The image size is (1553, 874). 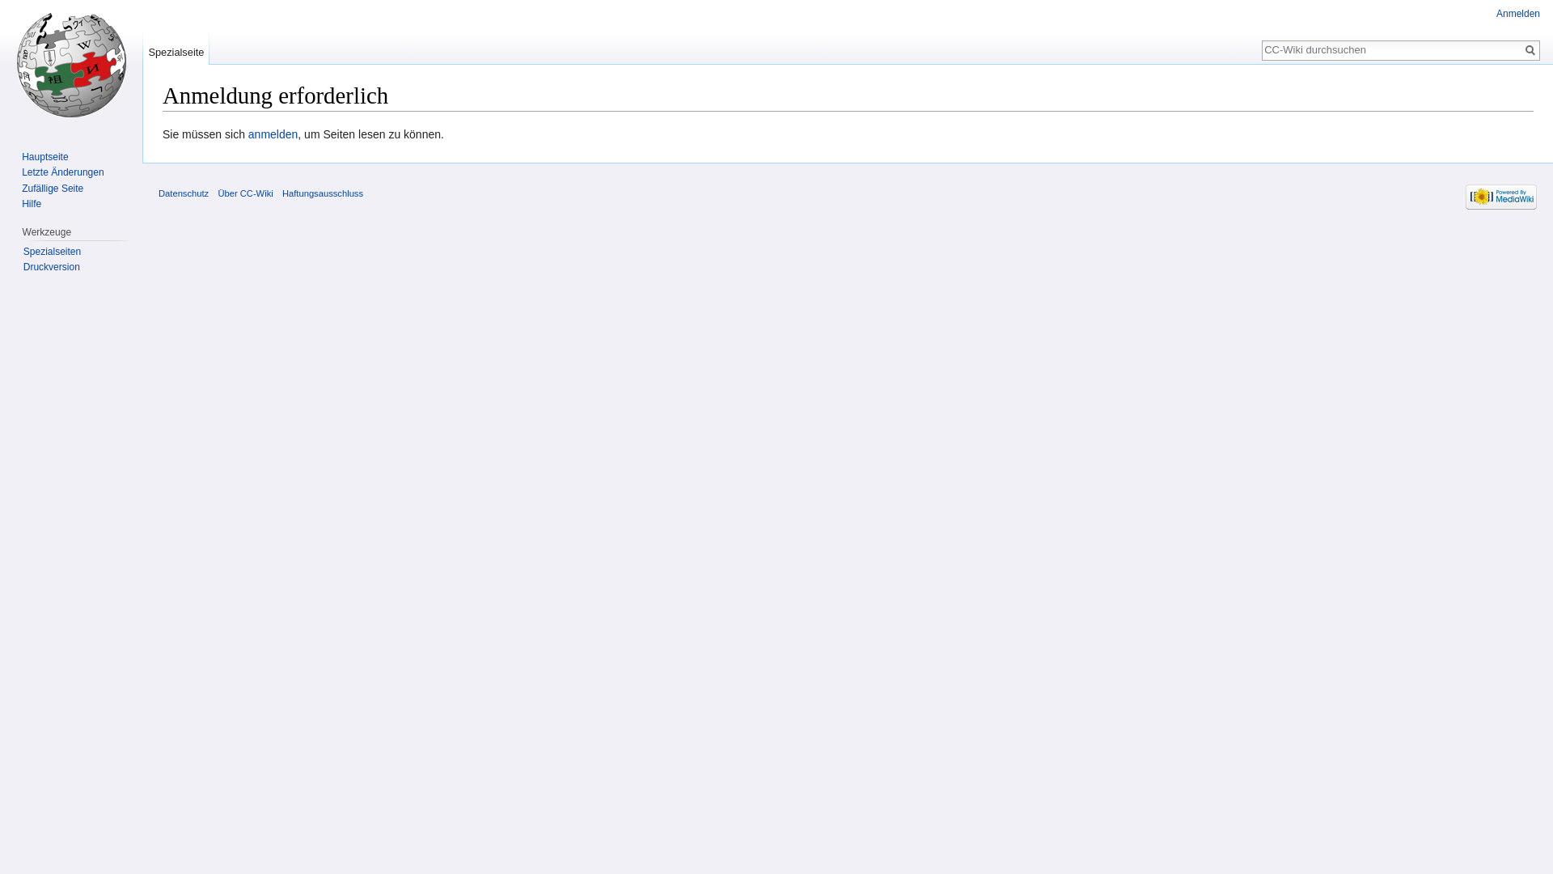 I want to click on Hauptseite, so click(x=45, y=157).